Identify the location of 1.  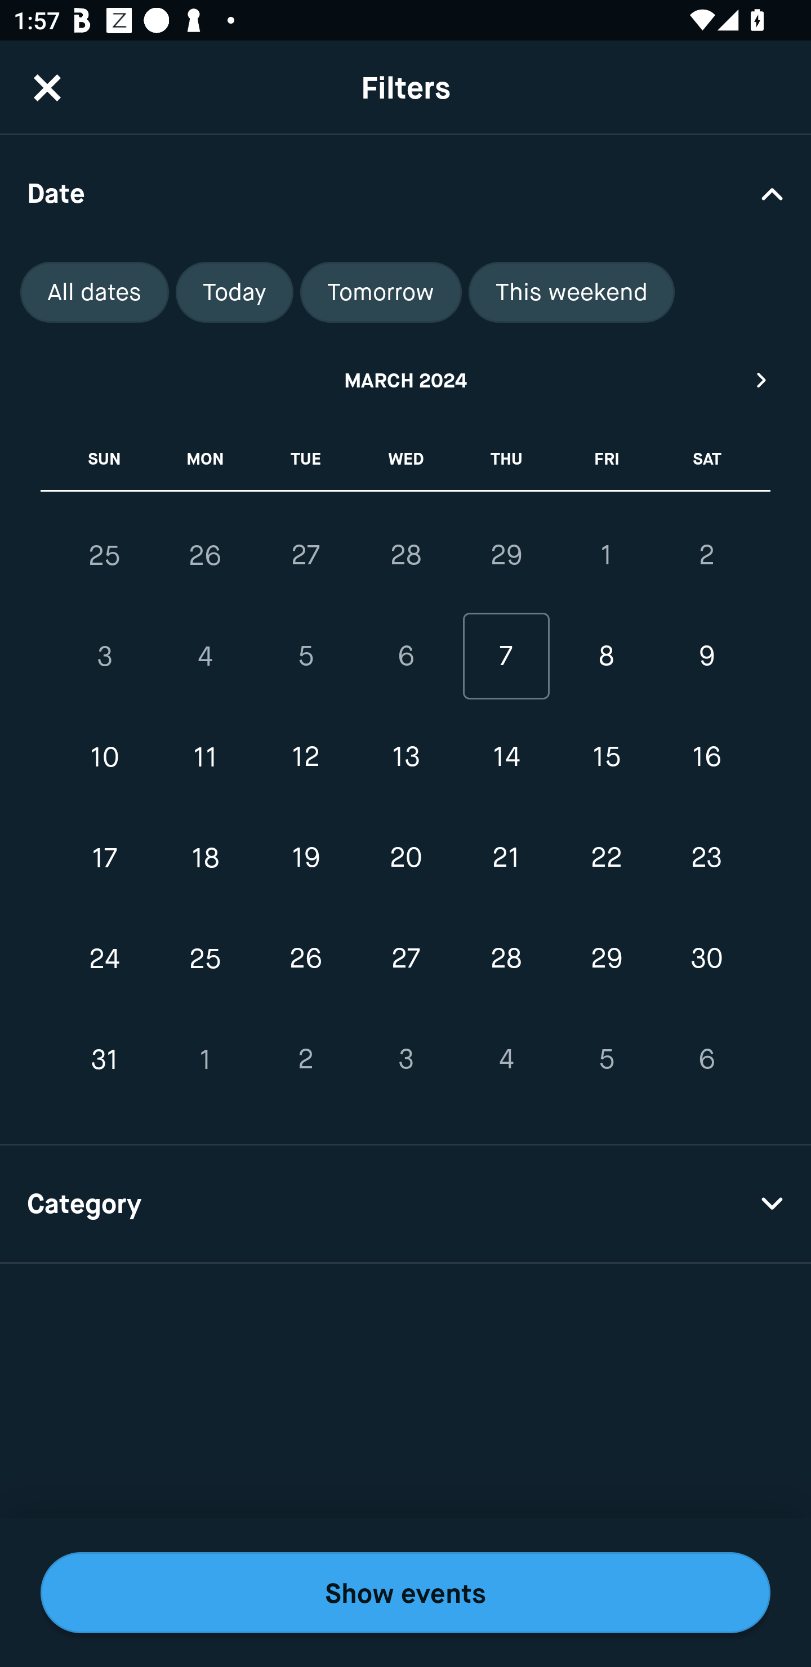
(606, 555).